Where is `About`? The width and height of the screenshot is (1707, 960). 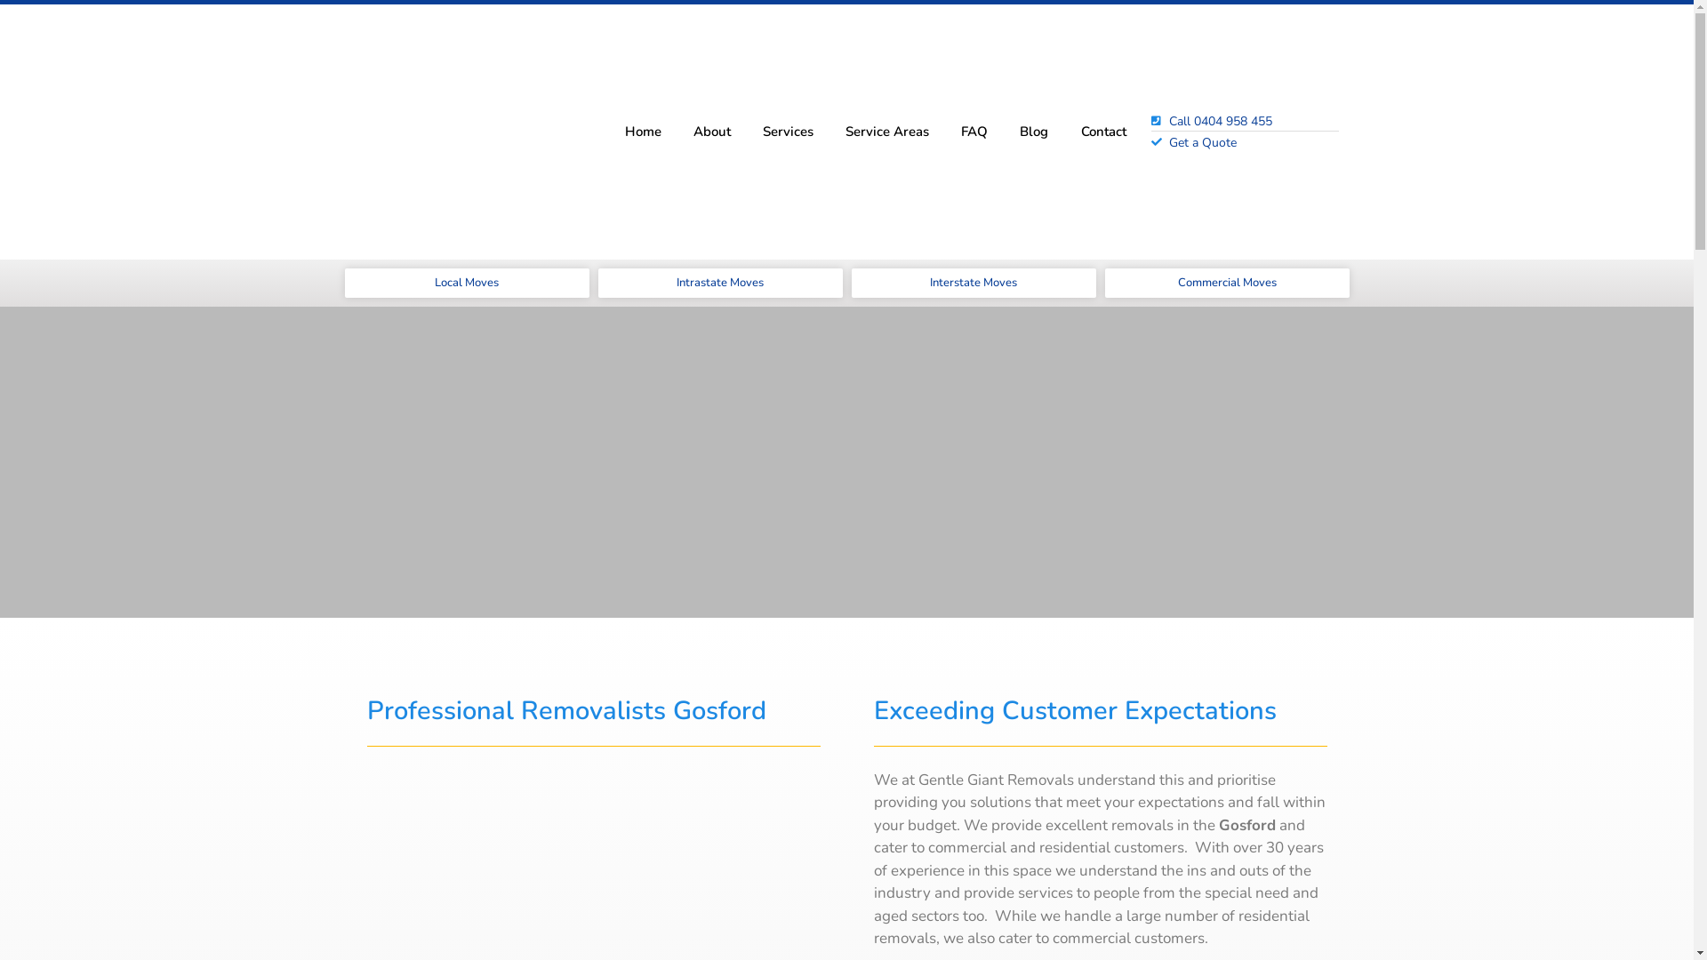
About is located at coordinates (712, 132).